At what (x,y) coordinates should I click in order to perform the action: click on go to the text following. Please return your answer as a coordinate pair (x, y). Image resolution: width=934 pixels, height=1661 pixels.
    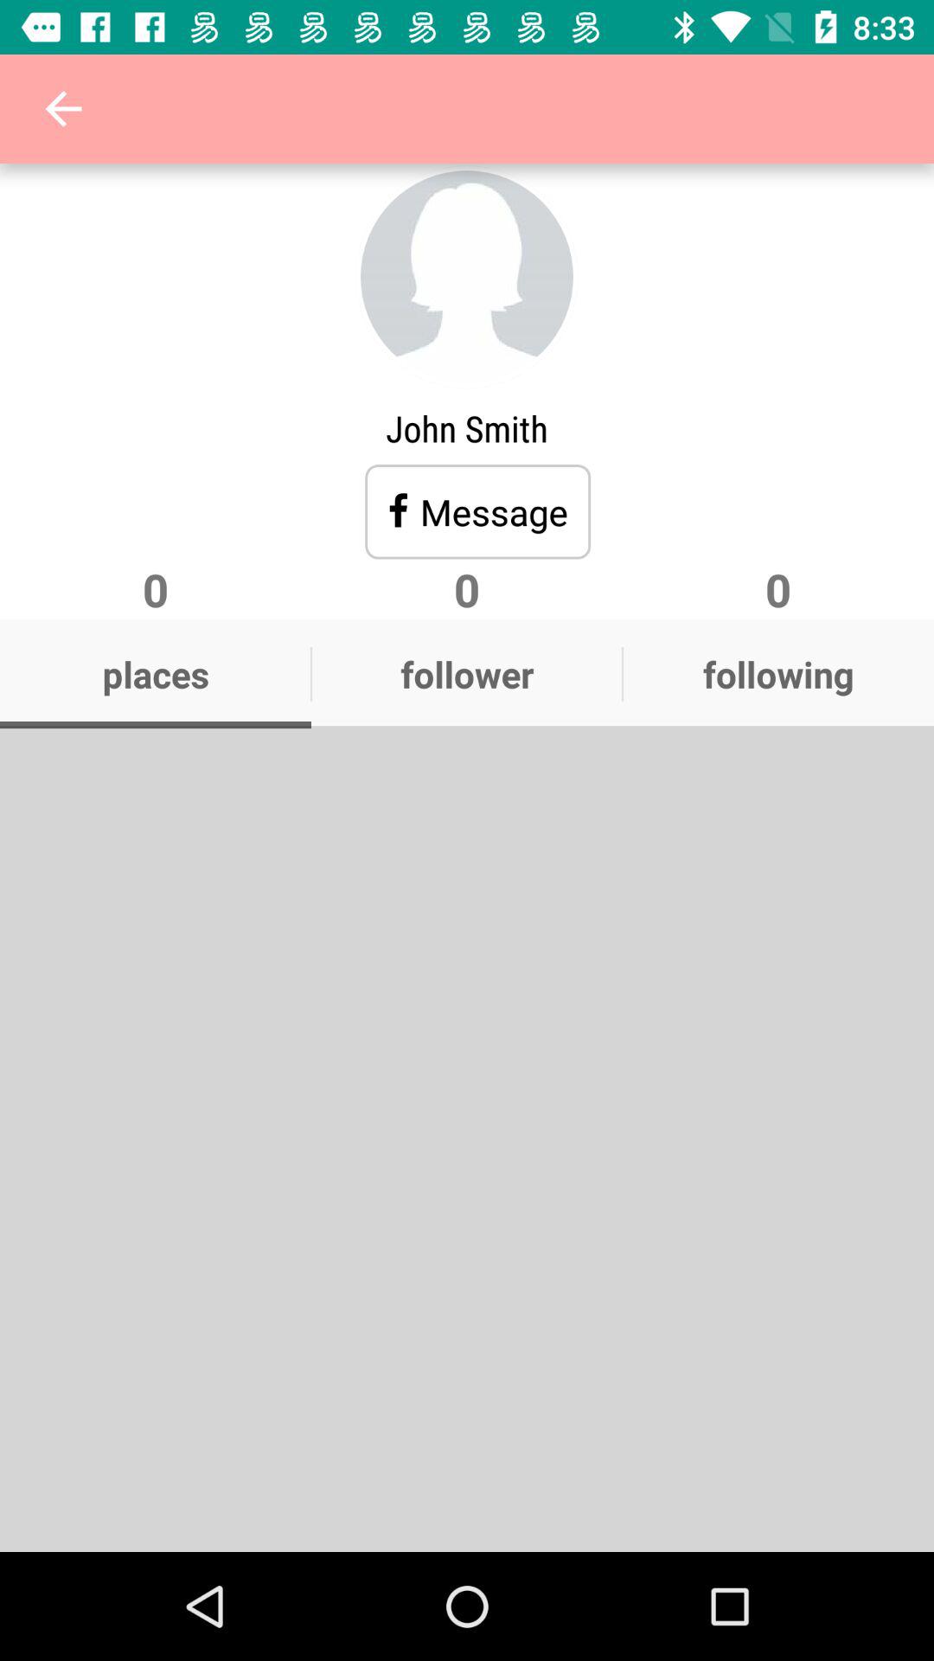
    Looking at the image, I should click on (778, 674).